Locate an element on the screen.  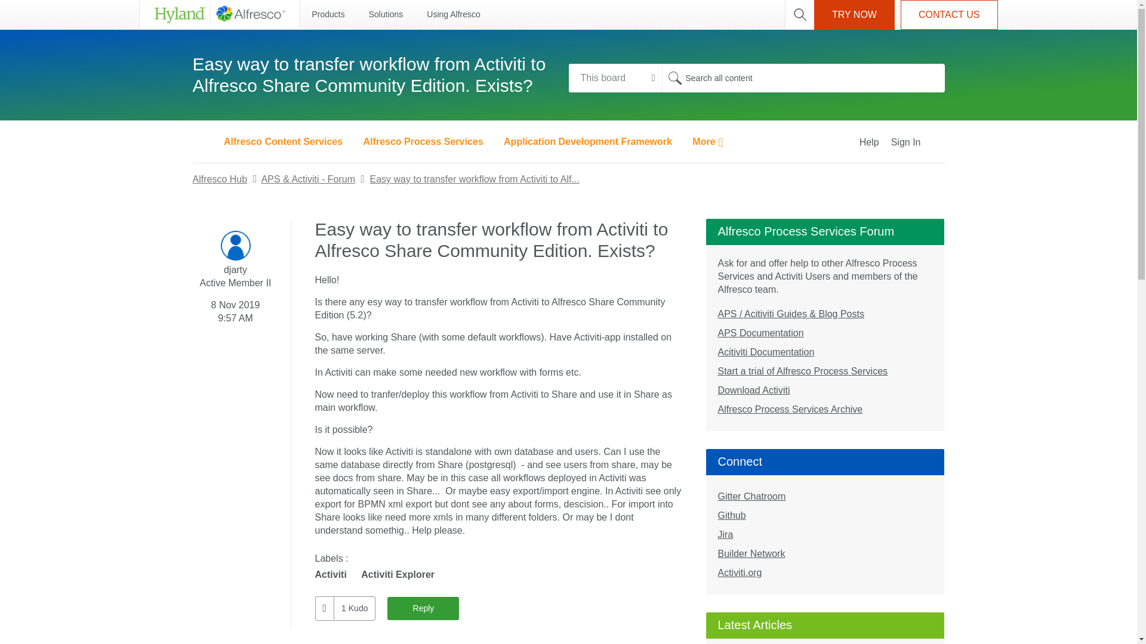
Search is located at coordinates (802, 78).